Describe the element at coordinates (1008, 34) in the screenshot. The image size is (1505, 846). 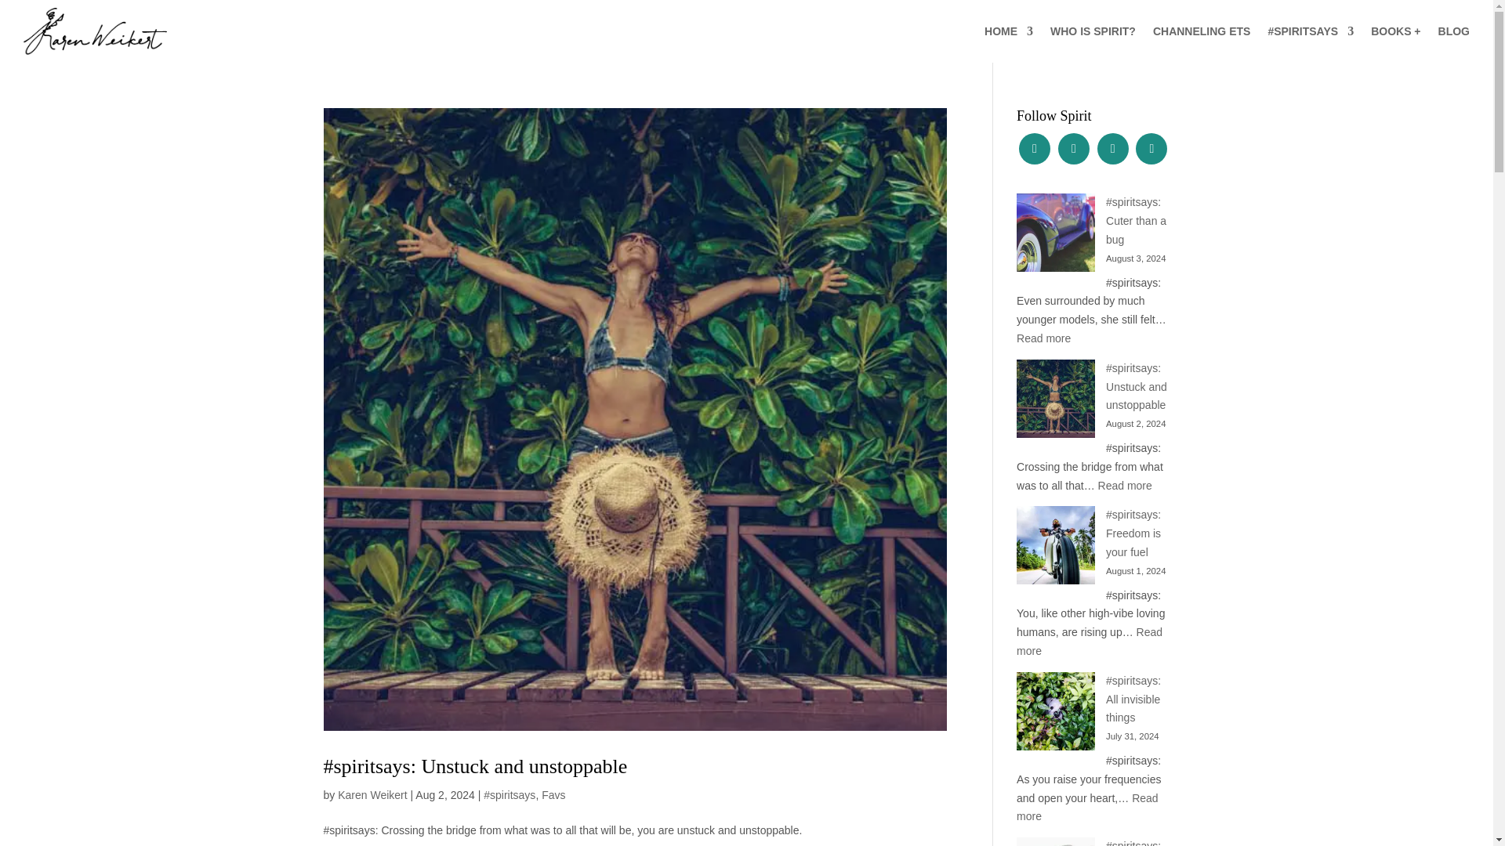
I see `HOME` at that location.